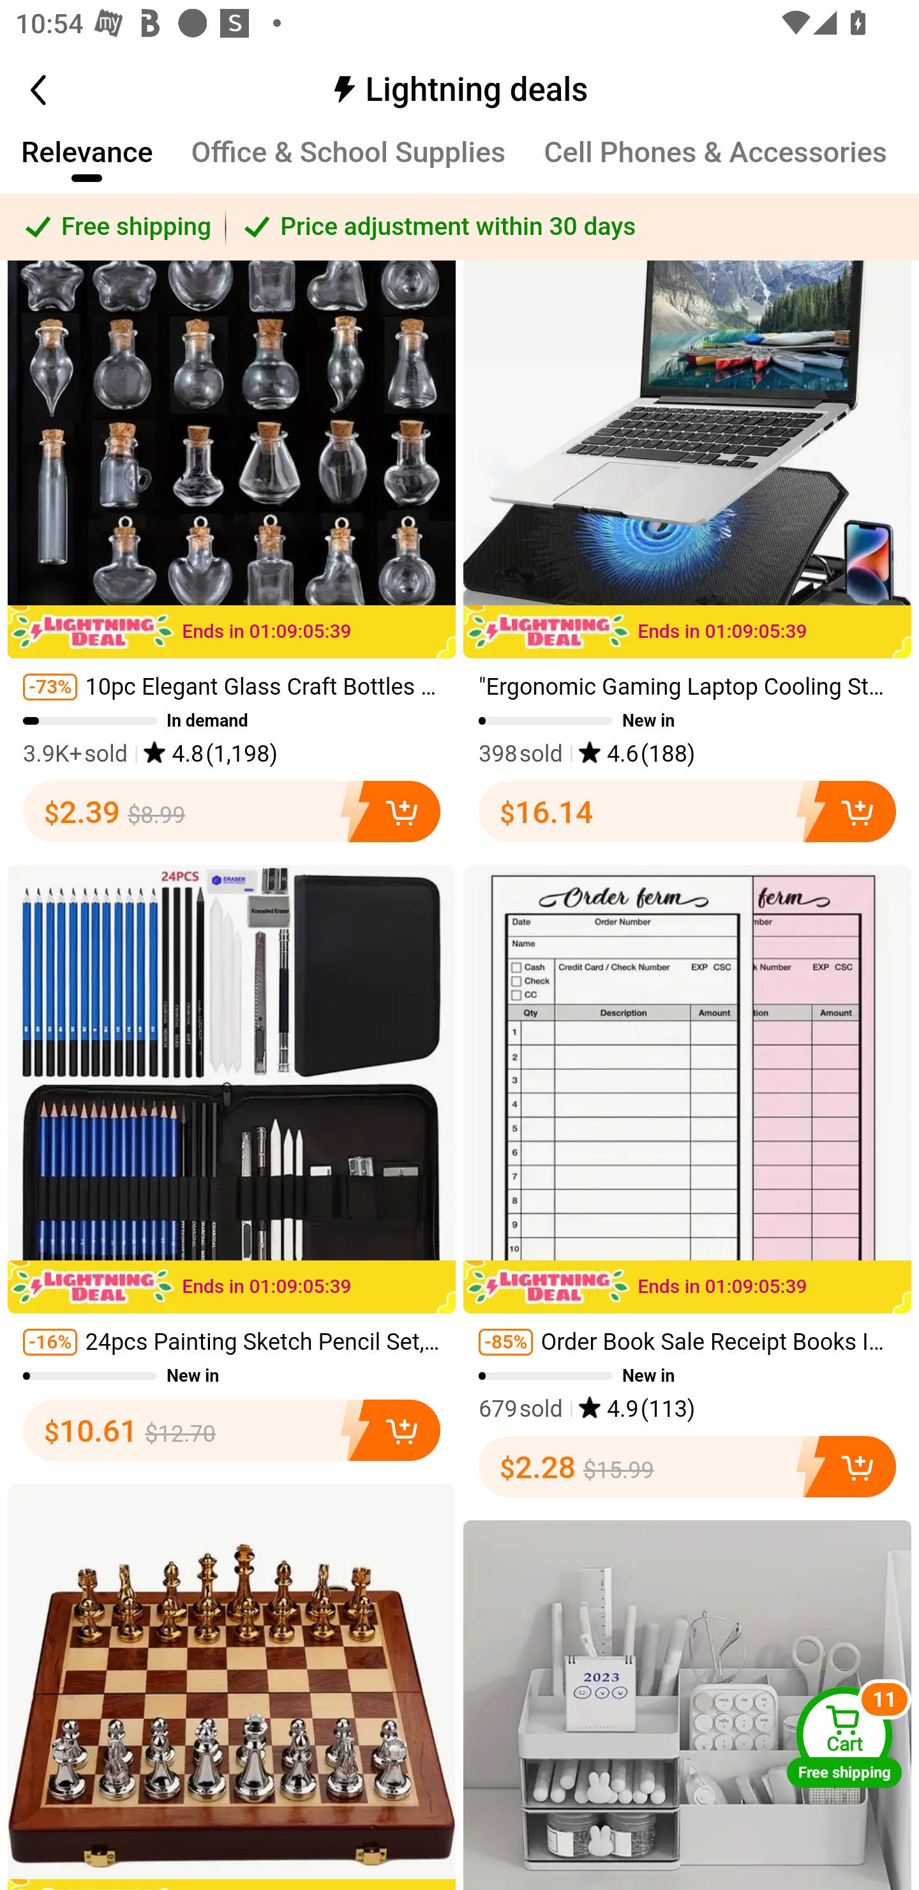 This screenshot has width=919, height=1890. I want to click on Relevance, so click(87, 163).